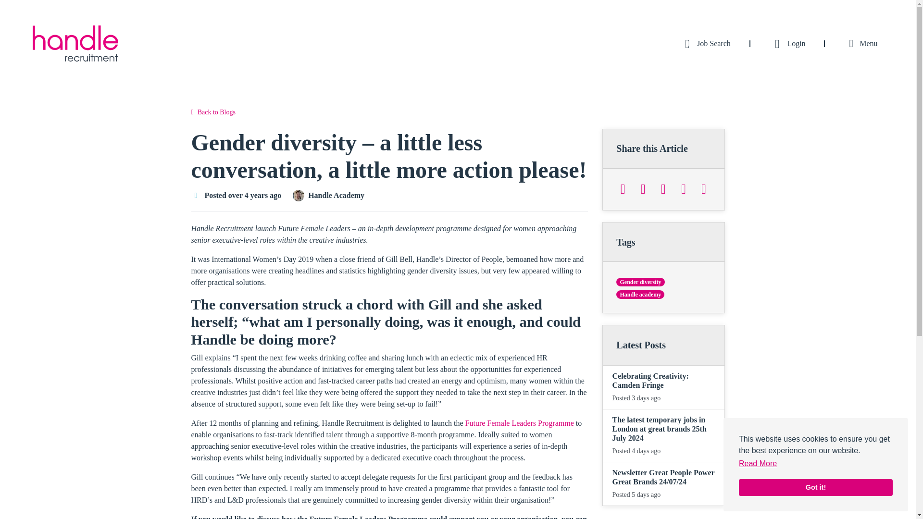 The image size is (923, 519). I want to click on Back to Blogs, so click(213, 112).